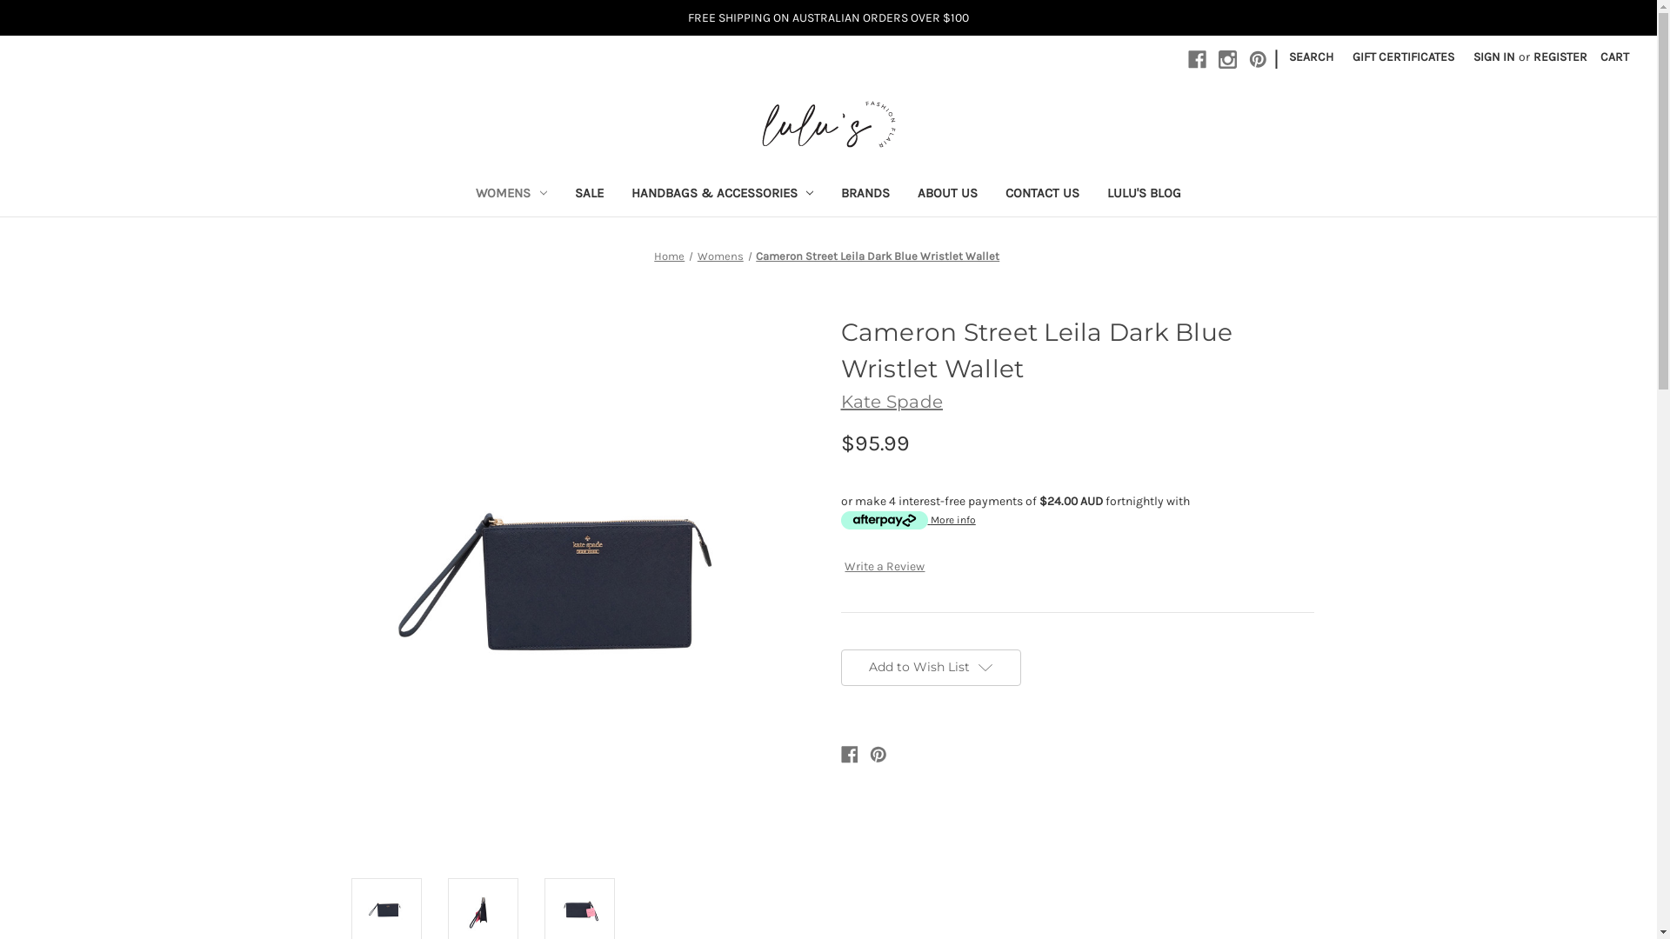 This screenshot has height=939, width=1670. What do you see at coordinates (511, 195) in the screenshot?
I see `WOMENS` at bounding box center [511, 195].